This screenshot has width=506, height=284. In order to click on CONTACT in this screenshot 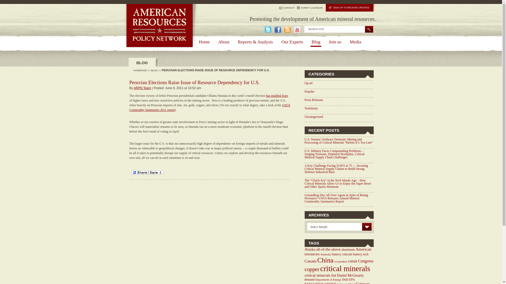, I will do `click(287, 7)`.